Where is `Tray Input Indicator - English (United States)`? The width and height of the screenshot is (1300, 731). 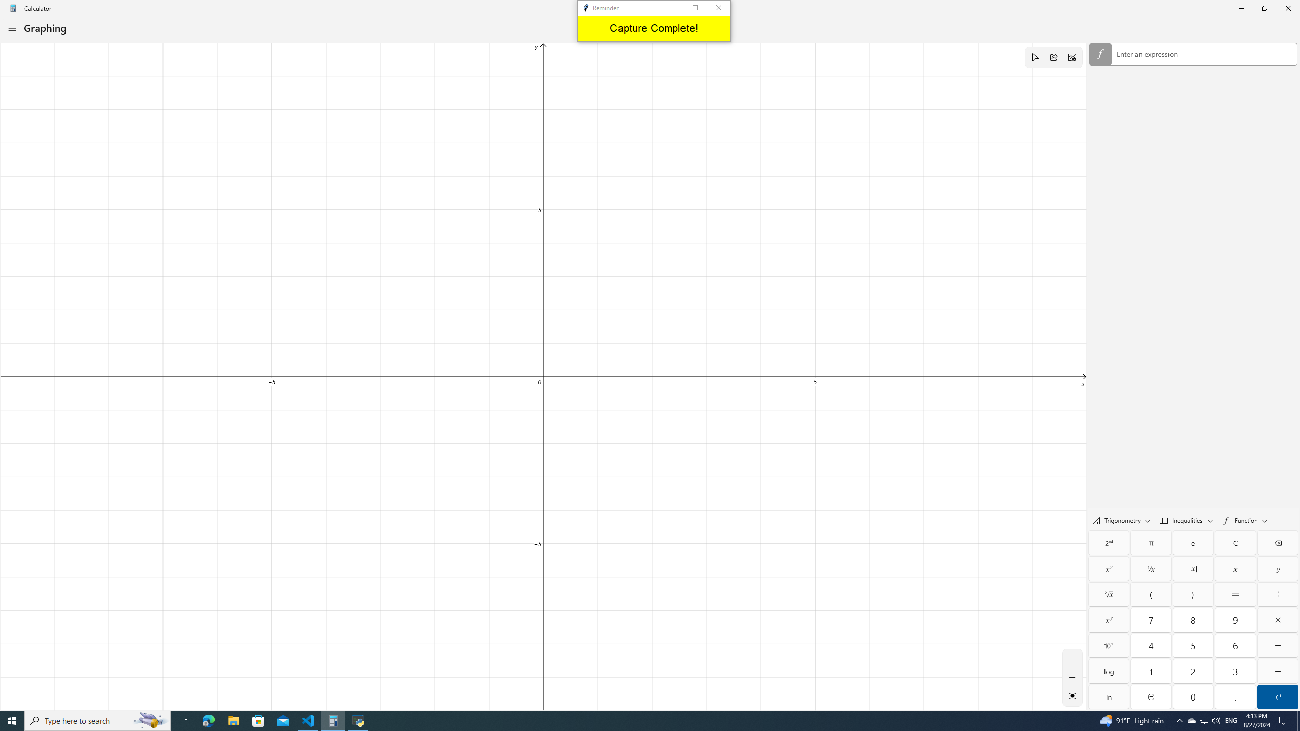
Tray Input Indicator - English (United States) is located at coordinates (1231, 721).